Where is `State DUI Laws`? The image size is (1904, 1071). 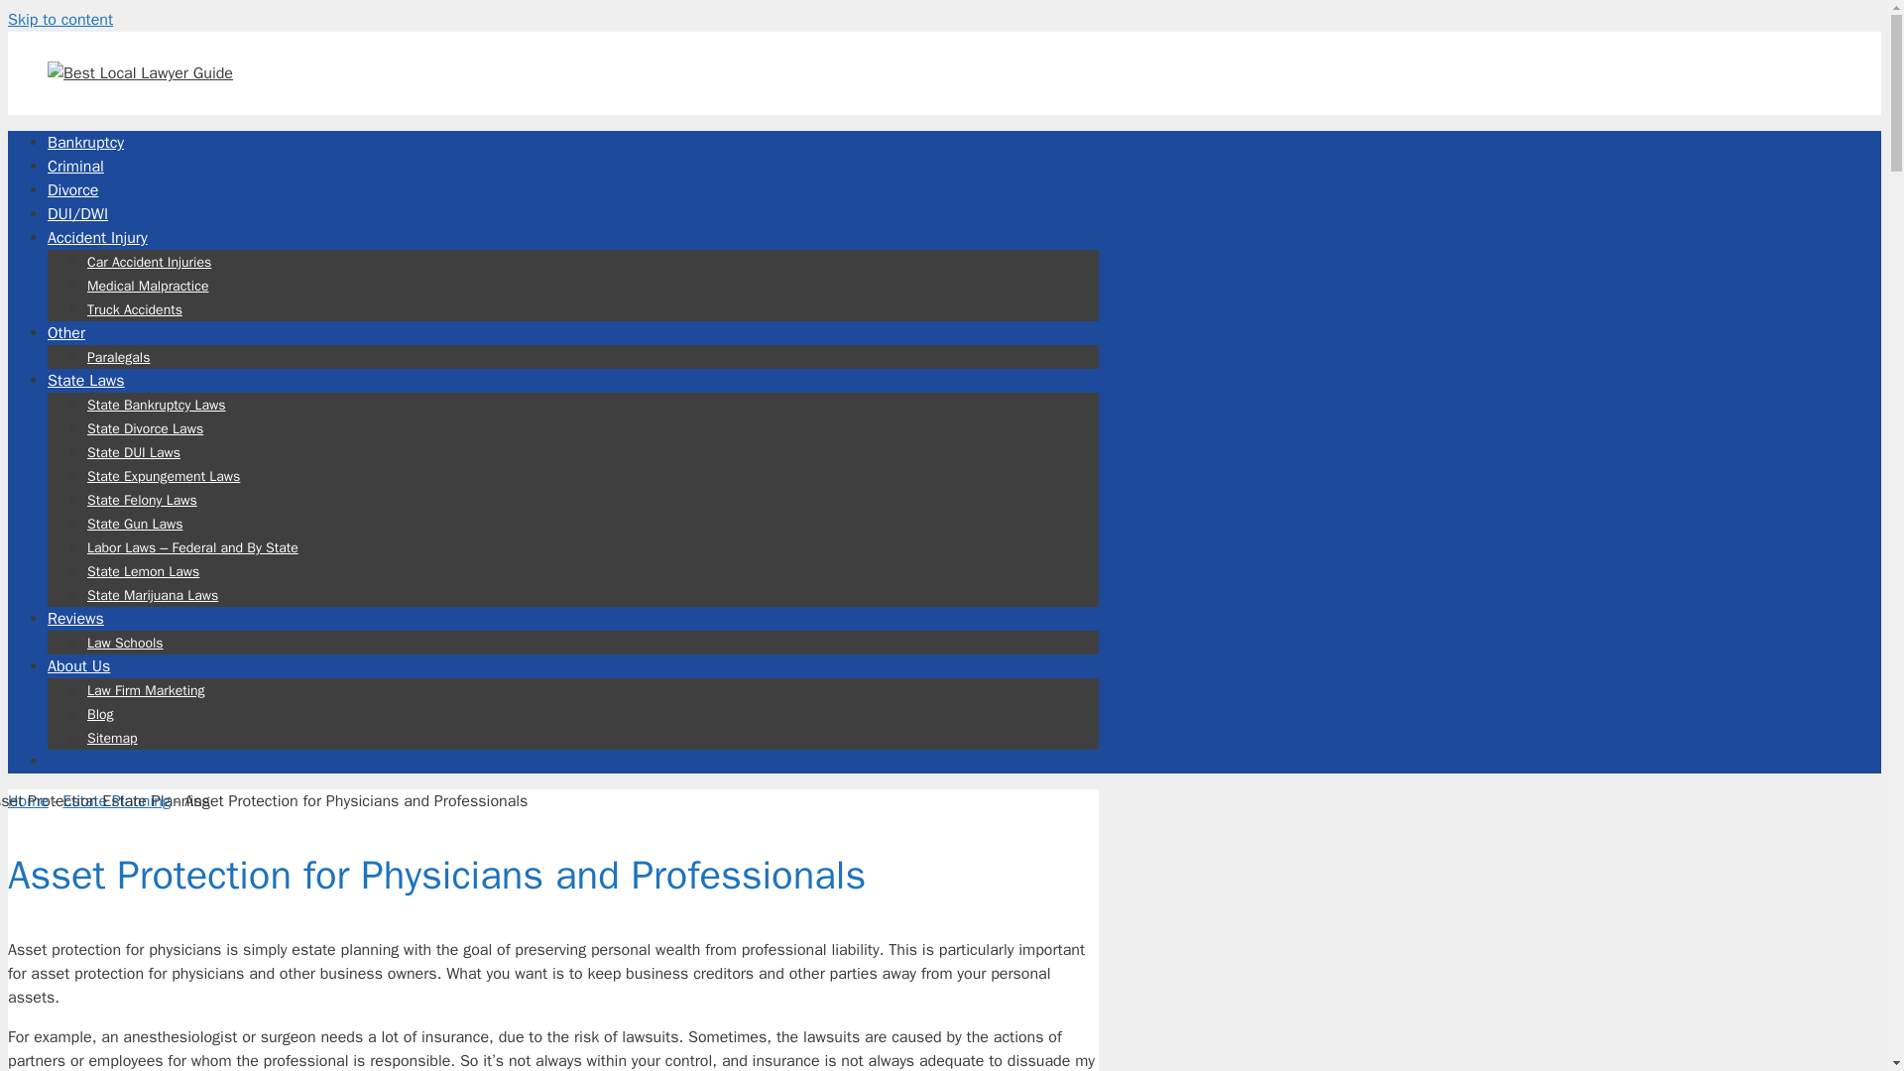 State DUI Laws is located at coordinates (134, 452).